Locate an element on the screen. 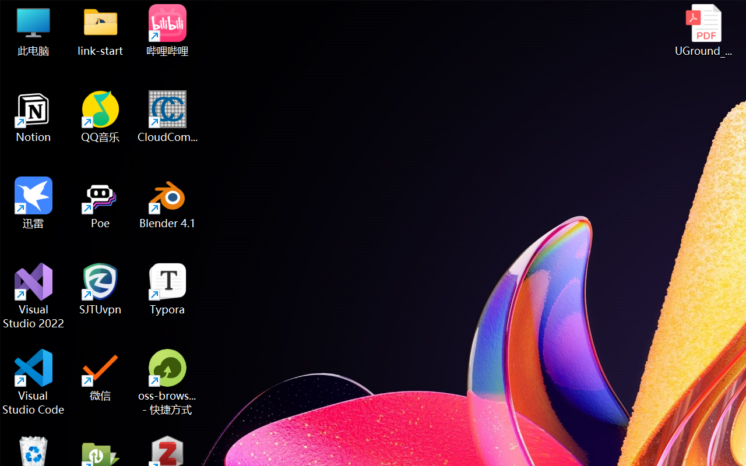 This screenshot has width=746, height=466. CloudCompare is located at coordinates (168, 116).